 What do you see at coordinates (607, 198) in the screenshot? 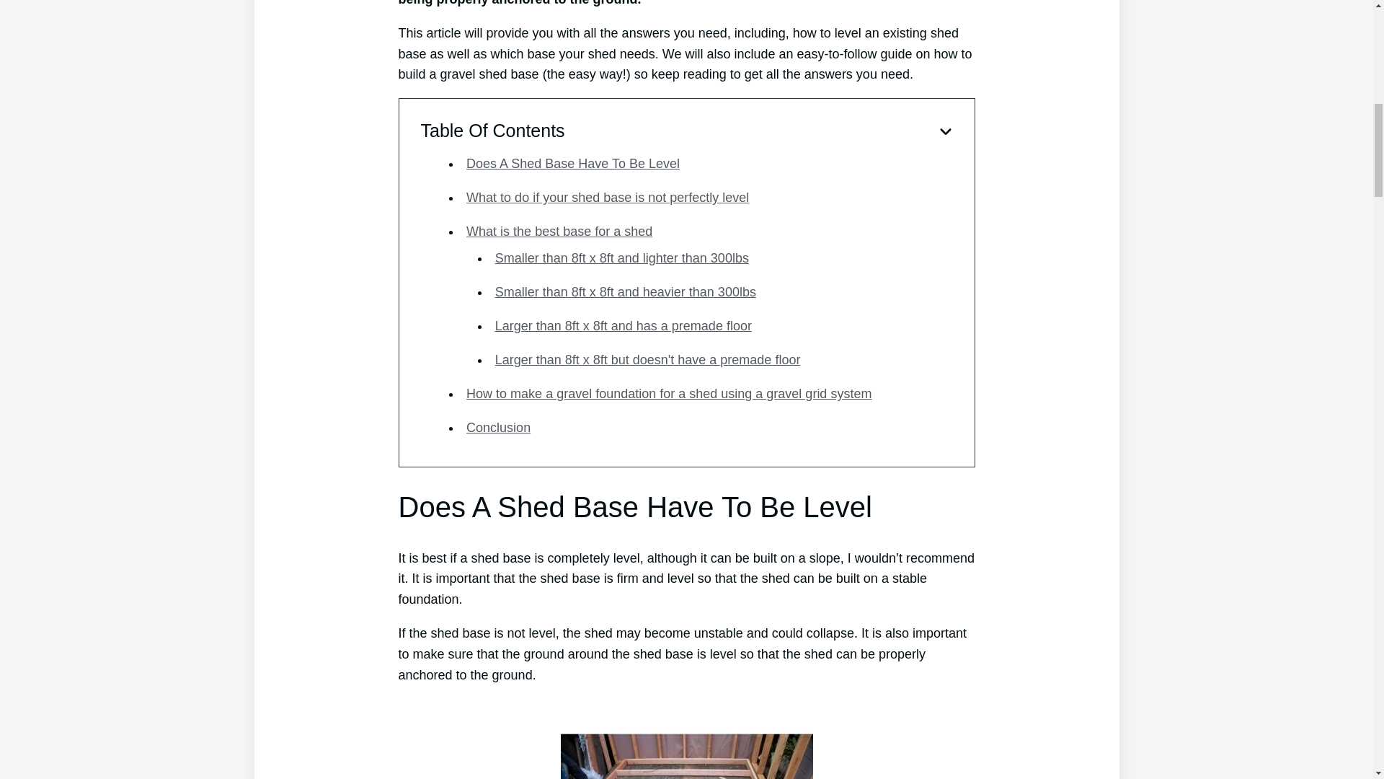
I see `What to do if your shed base is not perfectly level` at bounding box center [607, 198].